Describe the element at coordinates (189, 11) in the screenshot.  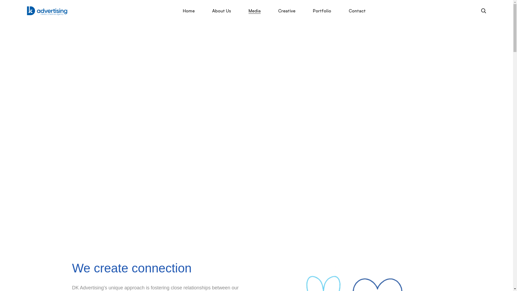
I see `Home` at that location.